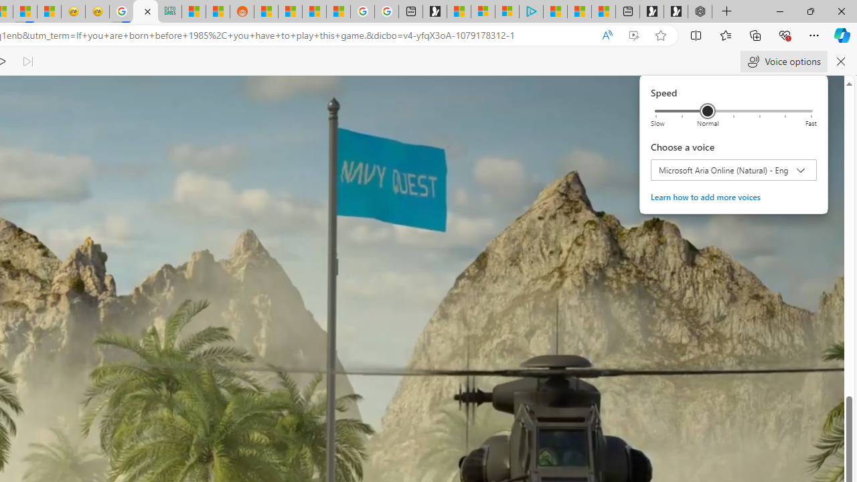 The image size is (857, 482). I want to click on R******* | Trusted Community Engagement and Contributions, so click(266, 12).